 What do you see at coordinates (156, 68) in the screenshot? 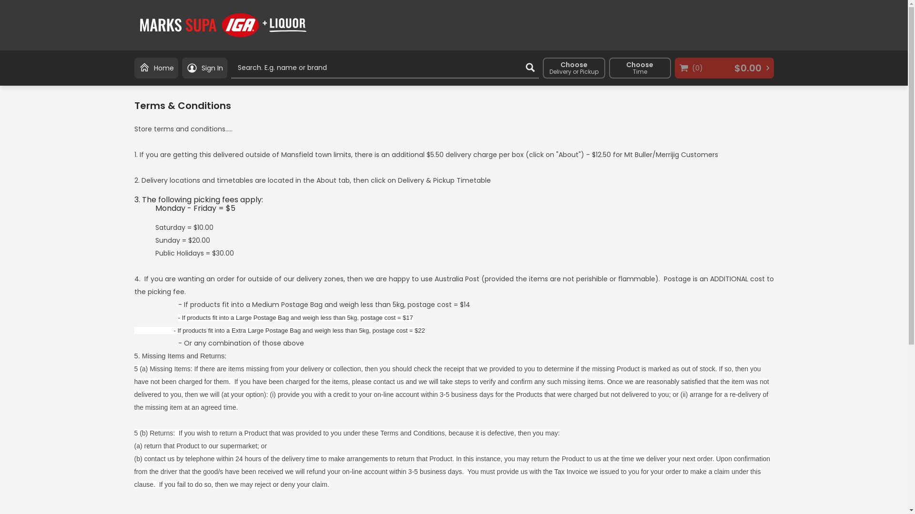
I see `Home` at bounding box center [156, 68].